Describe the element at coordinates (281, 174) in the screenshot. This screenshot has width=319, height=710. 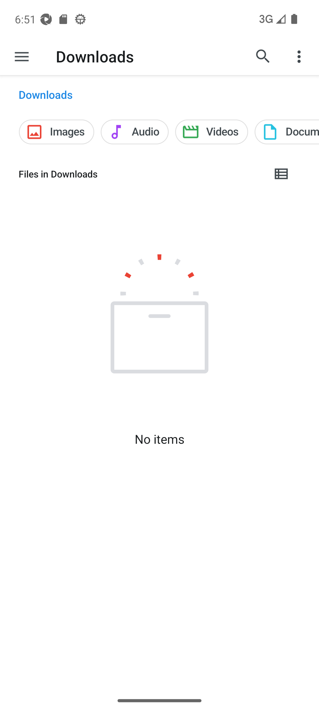
I see `List view` at that location.